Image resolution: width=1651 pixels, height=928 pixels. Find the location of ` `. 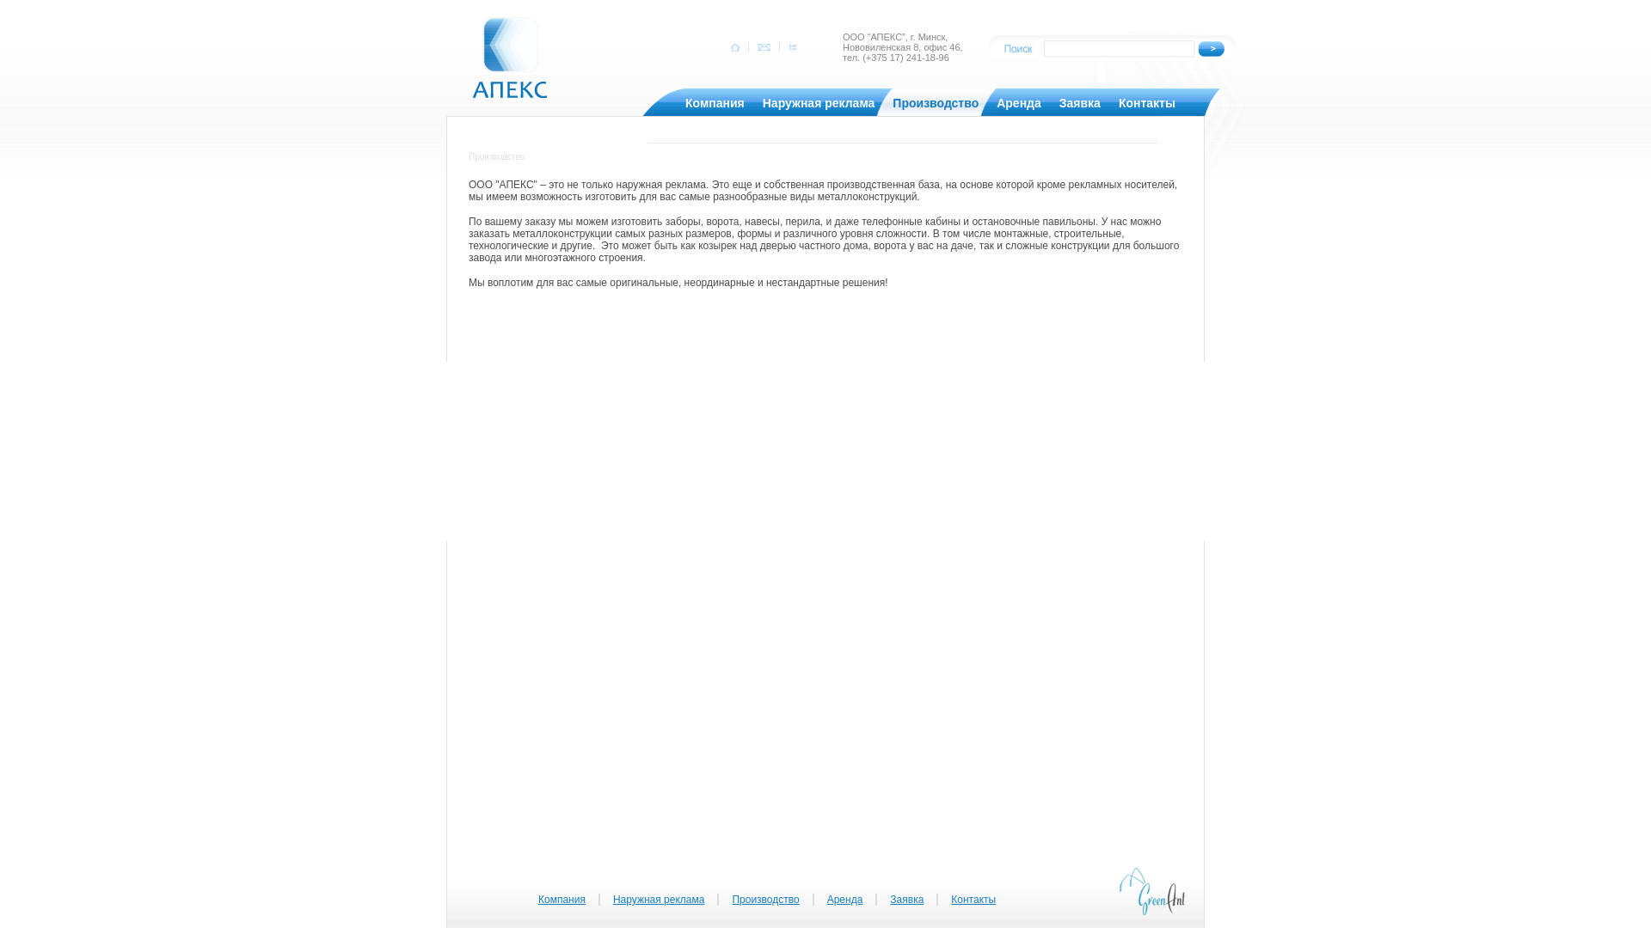

  is located at coordinates (736, 47).